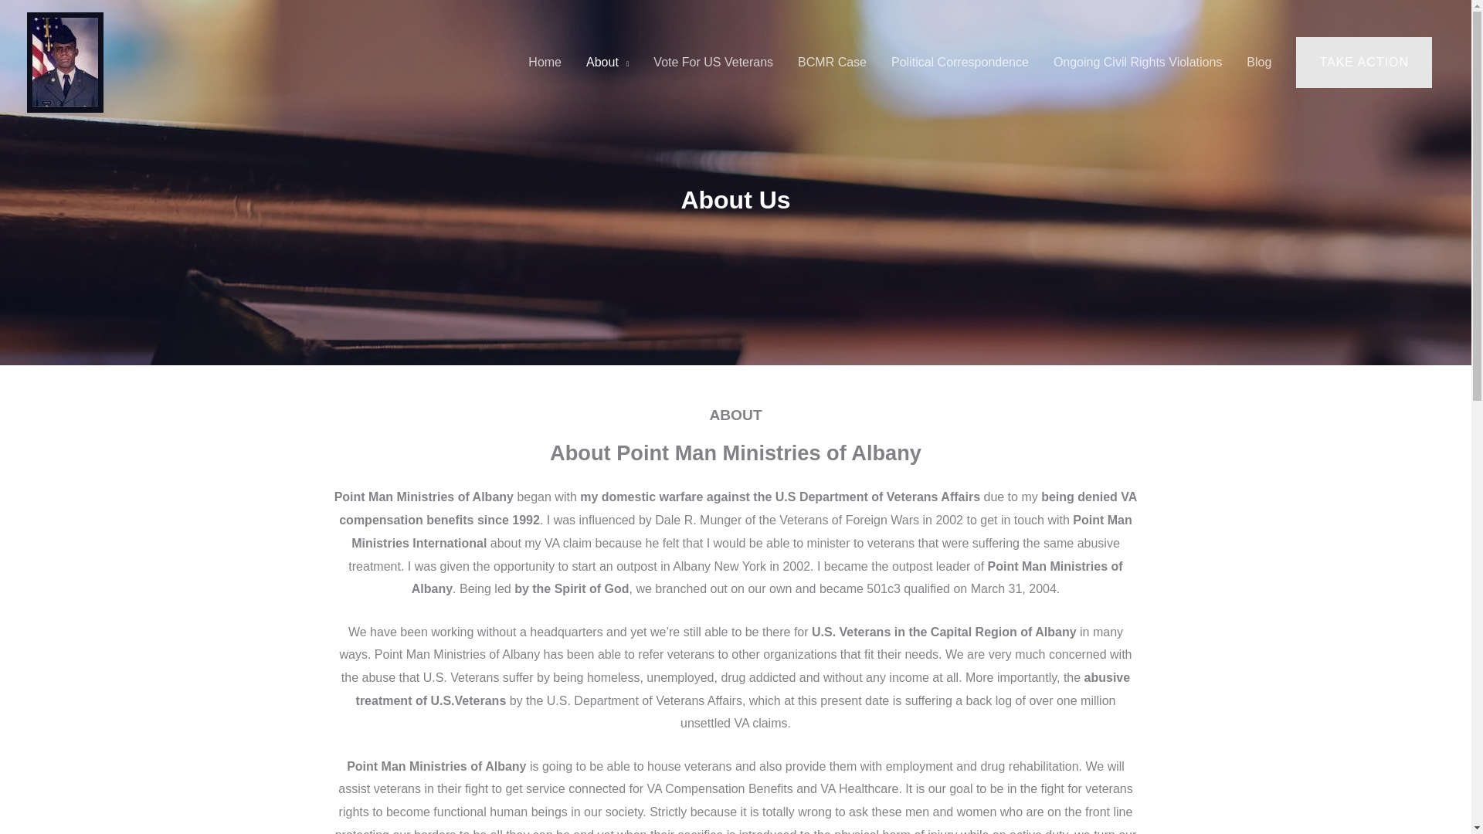  Describe the element at coordinates (545, 62) in the screenshot. I see `Home` at that location.